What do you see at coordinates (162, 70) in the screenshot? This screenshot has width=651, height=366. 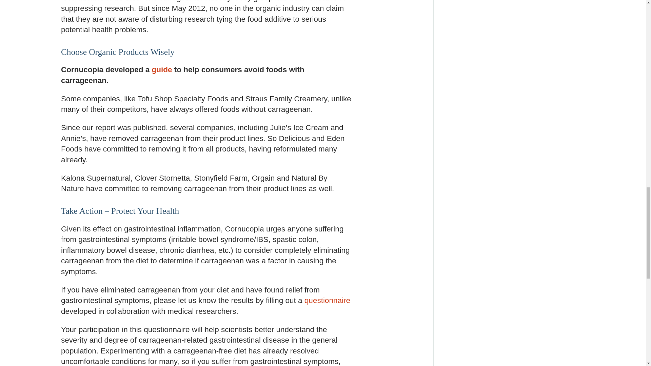 I see `guide` at bounding box center [162, 70].